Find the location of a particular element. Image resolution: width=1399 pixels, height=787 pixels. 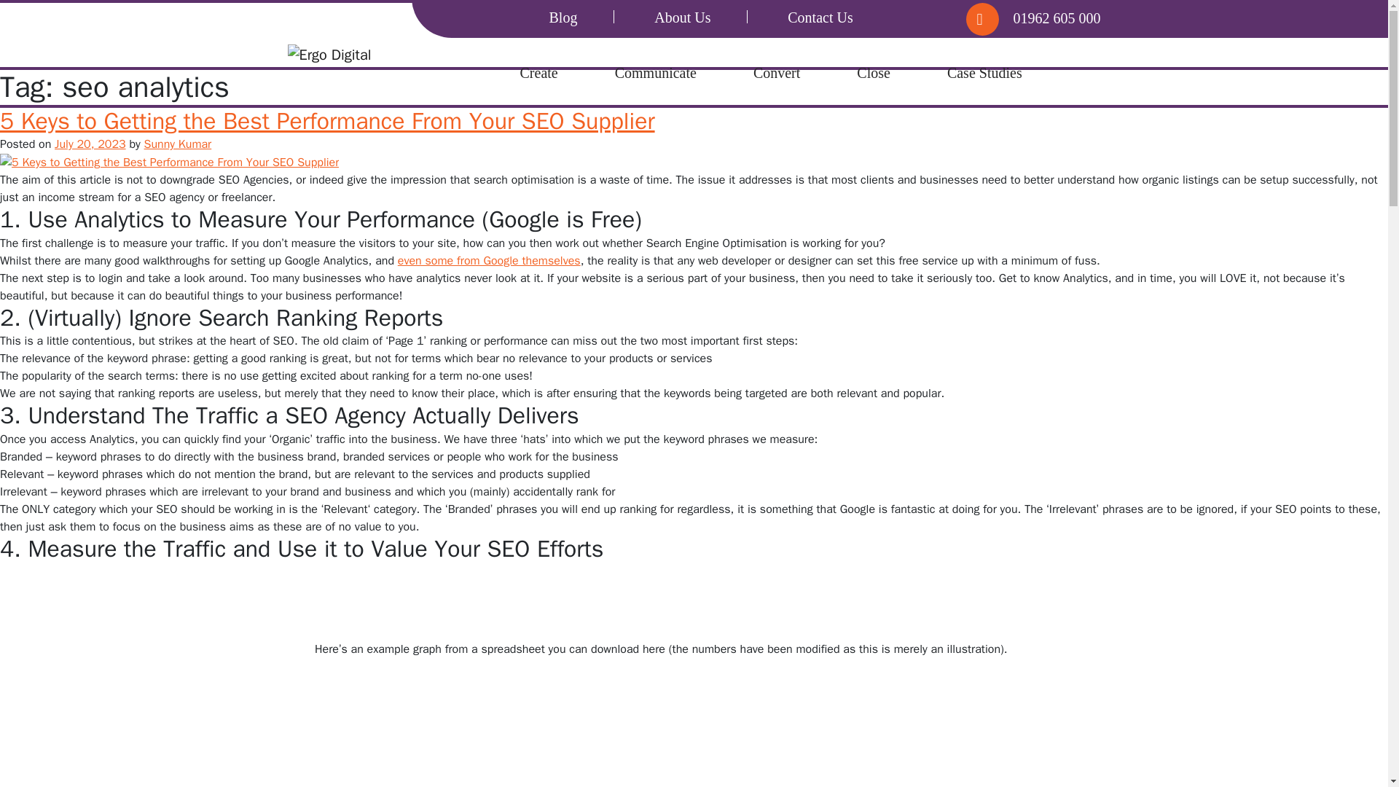

Convert is located at coordinates (777, 73).